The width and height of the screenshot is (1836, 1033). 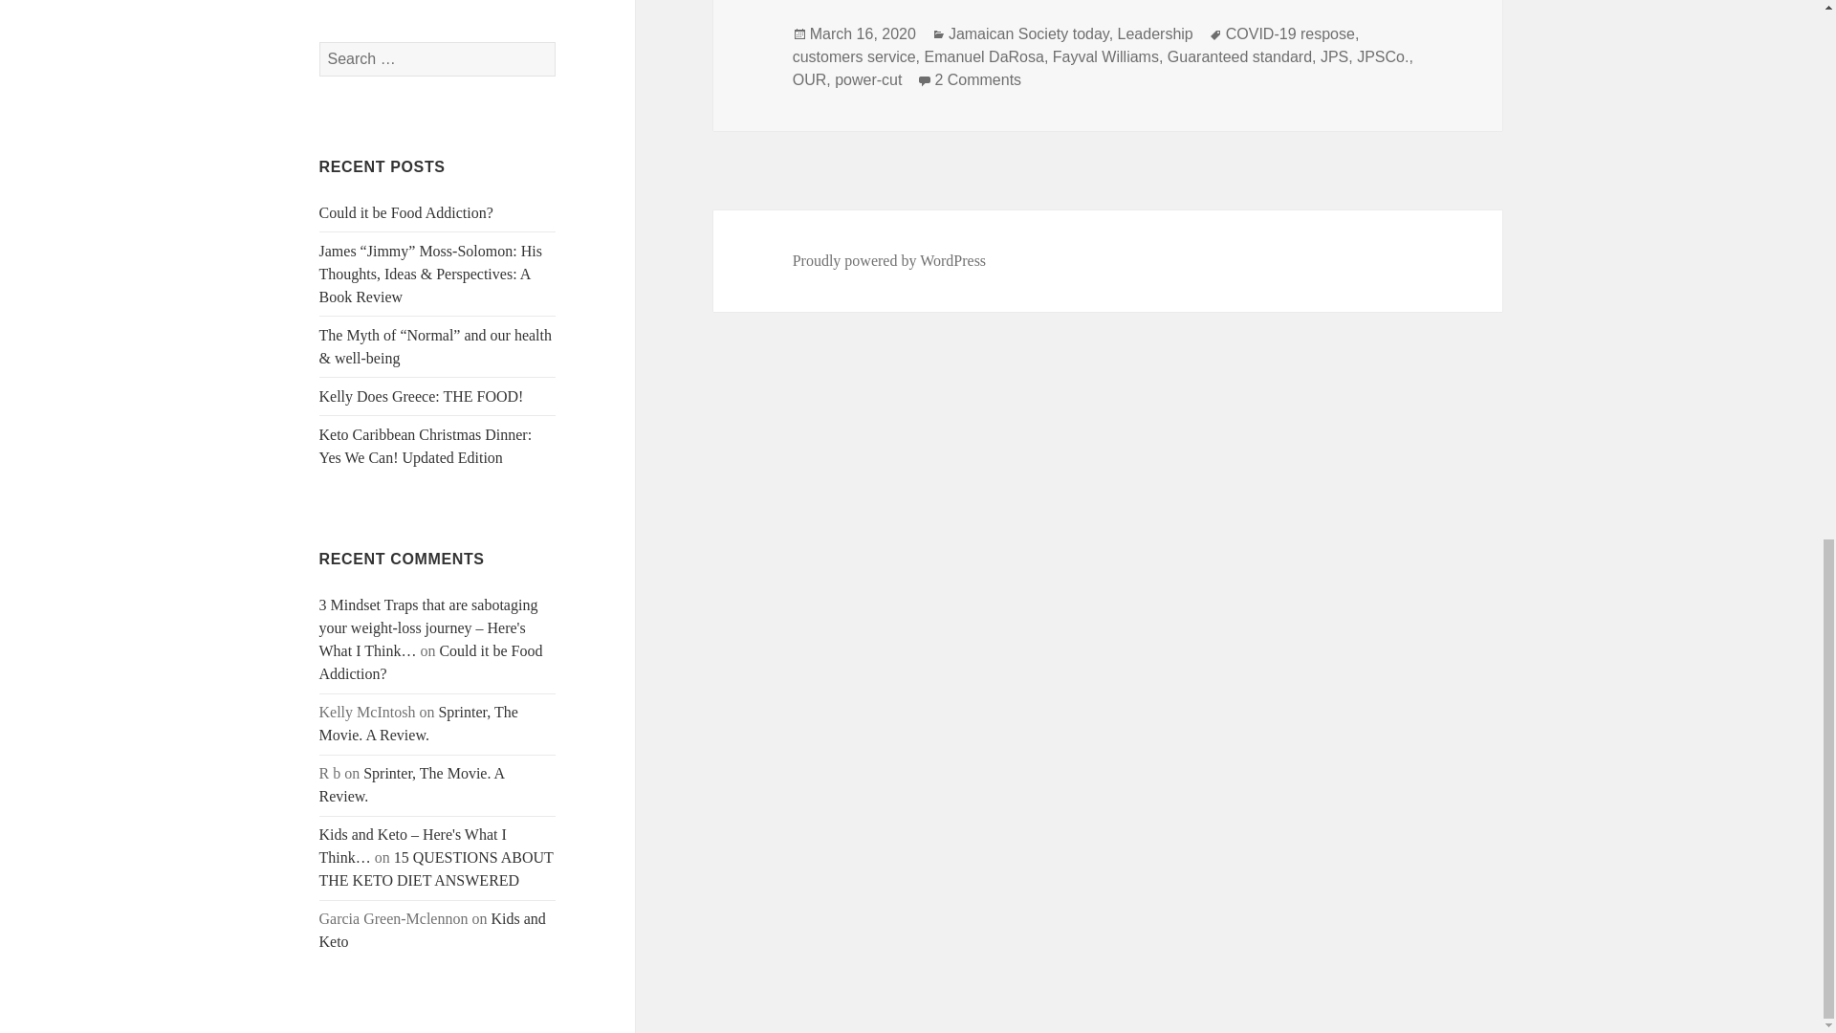 What do you see at coordinates (432, 930) in the screenshot?
I see `Kids and Keto` at bounding box center [432, 930].